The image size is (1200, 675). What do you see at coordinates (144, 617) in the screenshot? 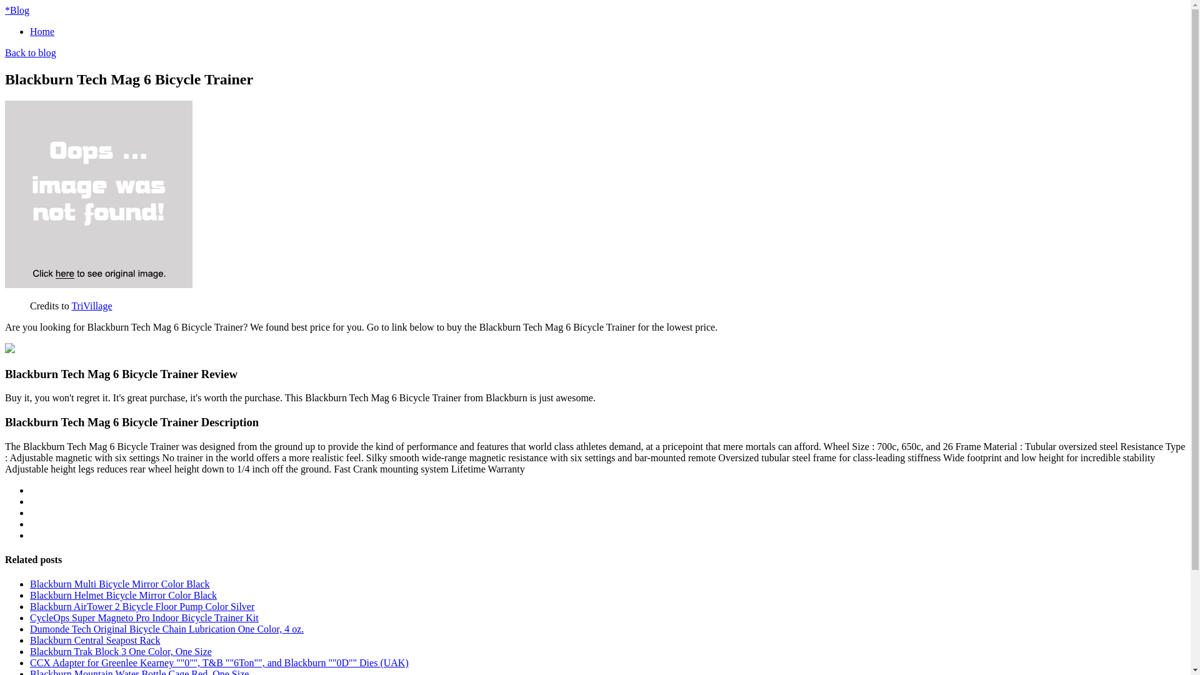
I see `CycleOps Super Magneto Pro Indoor Bicycle Trainer Kit` at bounding box center [144, 617].